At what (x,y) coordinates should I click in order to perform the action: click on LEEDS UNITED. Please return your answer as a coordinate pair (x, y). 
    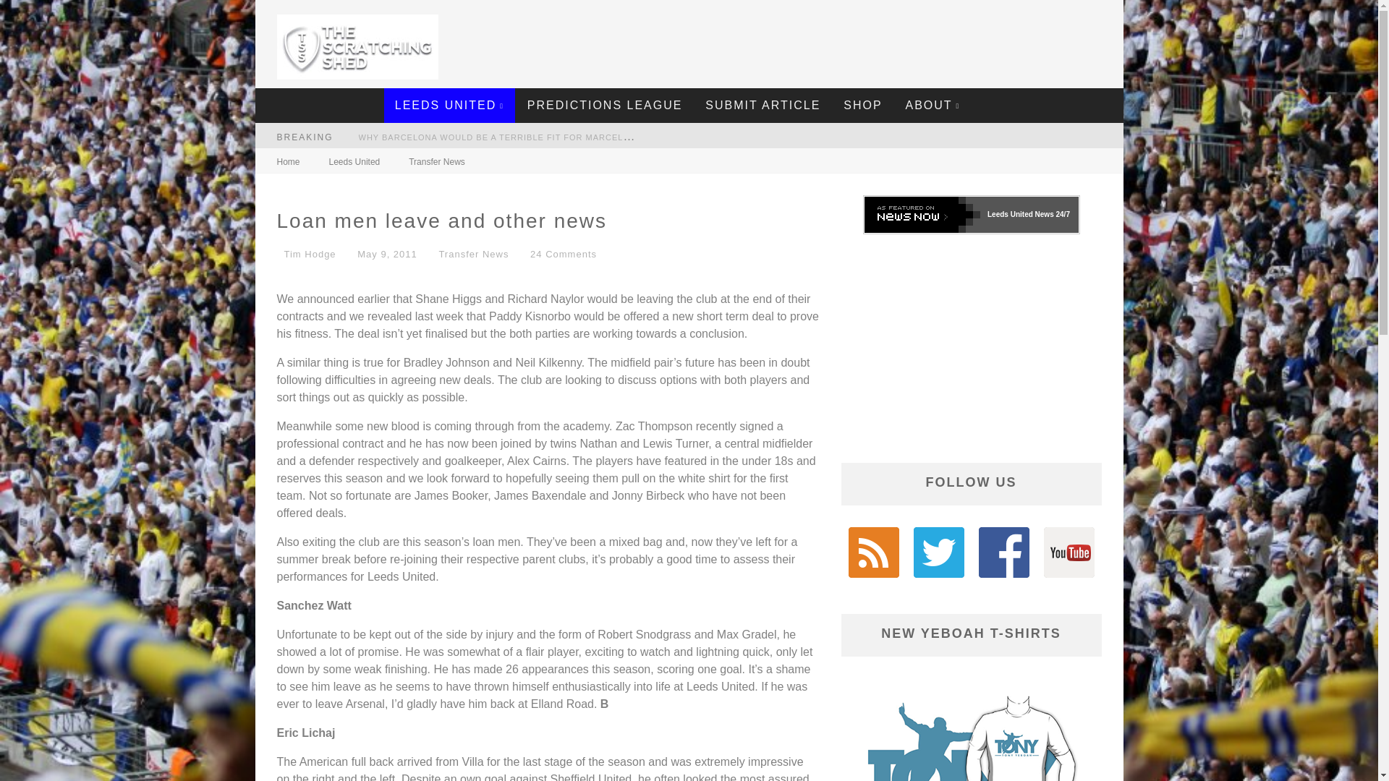
    Looking at the image, I should click on (450, 106).